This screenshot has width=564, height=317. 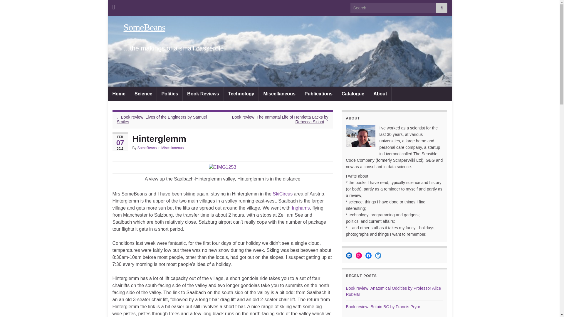 I want to click on Go back to the front page, so click(x=144, y=27).